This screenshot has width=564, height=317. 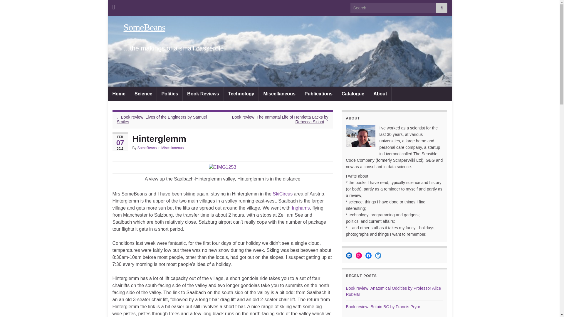 I want to click on Go back to the front page, so click(x=144, y=27).